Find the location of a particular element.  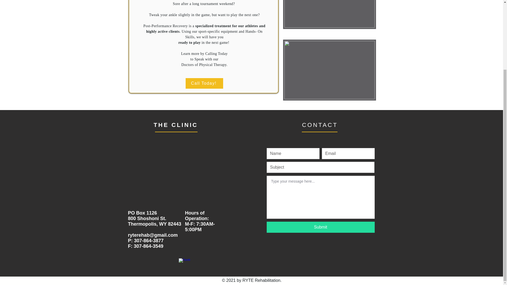

Submit is located at coordinates (321, 227).